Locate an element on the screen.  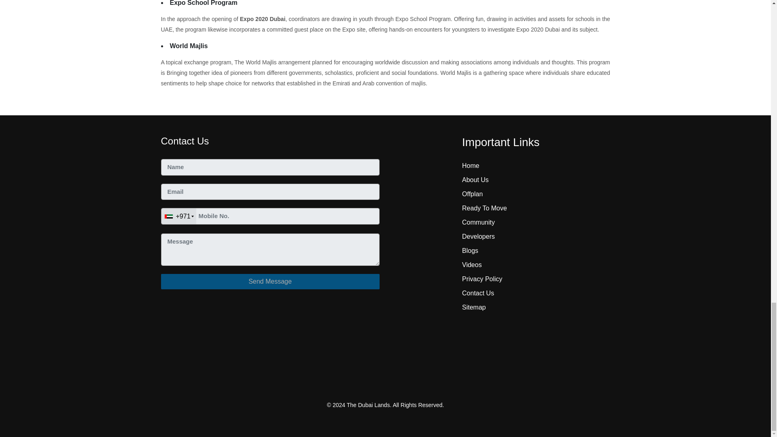
Developers is located at coordinates (478, 236).